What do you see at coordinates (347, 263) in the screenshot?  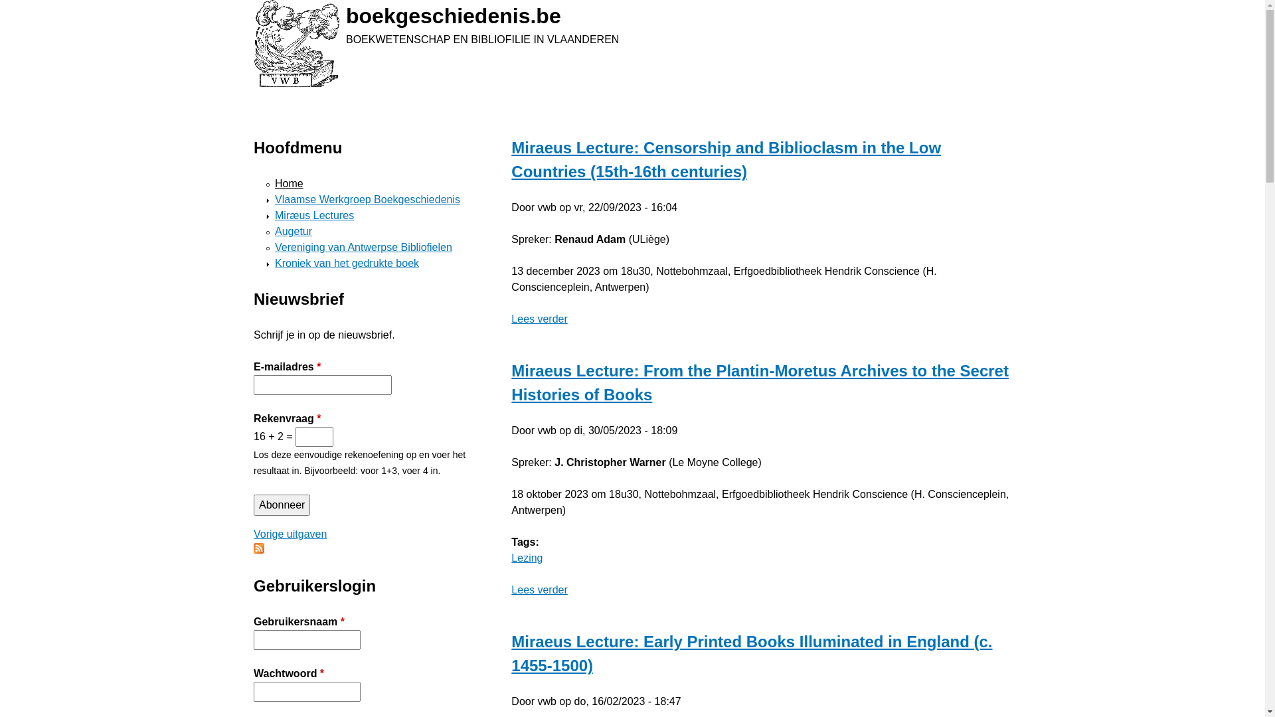 I see `Kroniek van het gedrukte boek` at bounding box center [347, 263].